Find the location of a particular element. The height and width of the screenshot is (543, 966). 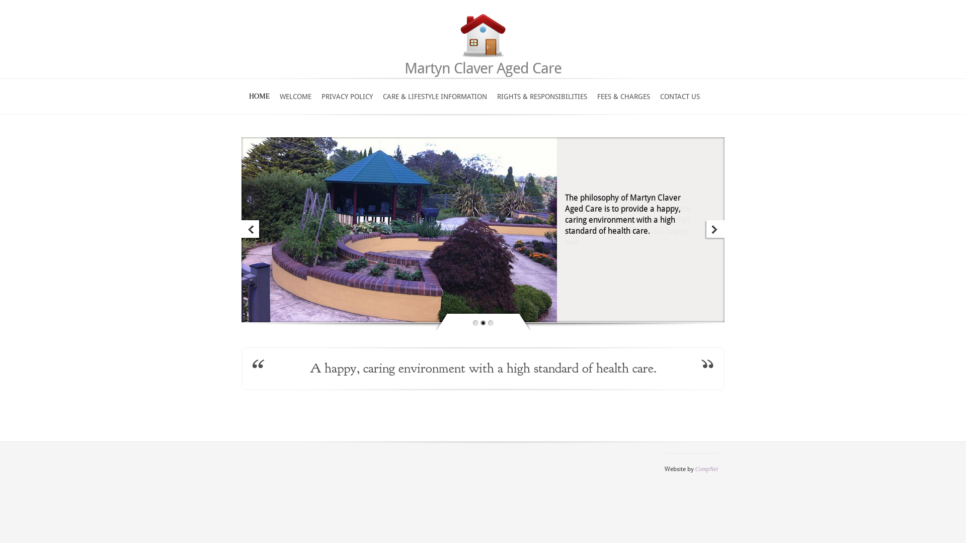

Martyn Claver Aged Care is located at coordinates (483, 68).